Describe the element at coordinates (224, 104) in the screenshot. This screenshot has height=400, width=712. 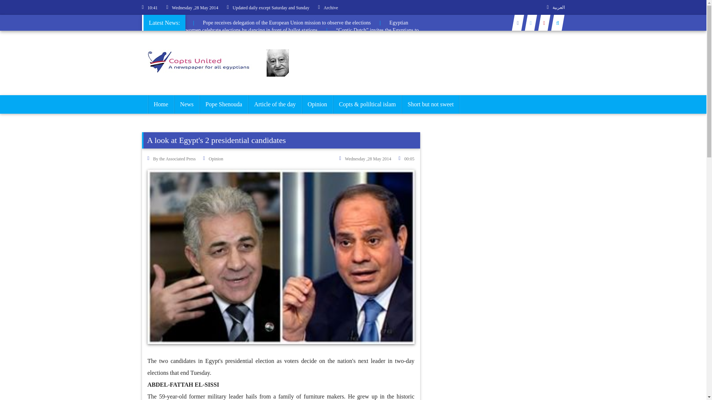
I see `Pope Shenouda` at that location.